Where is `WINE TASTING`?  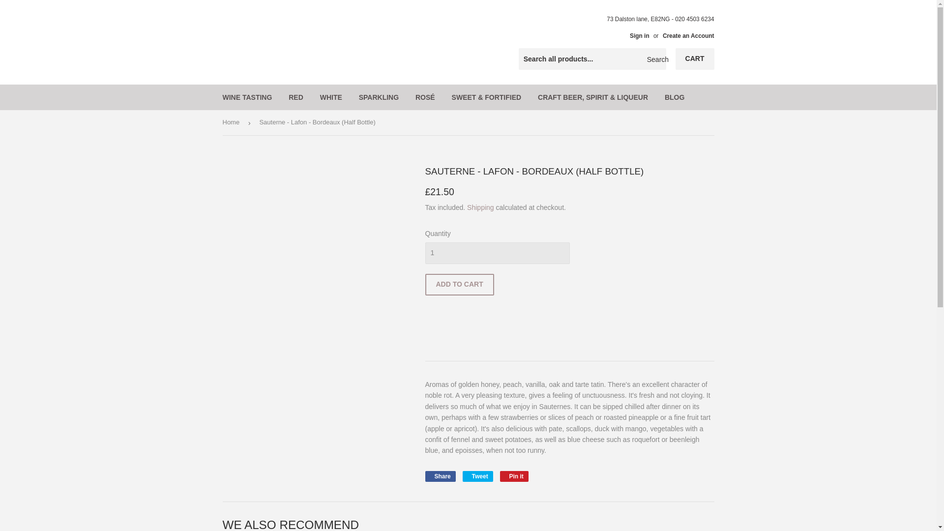 WINE TASTING is located at coordinates (247, 97).